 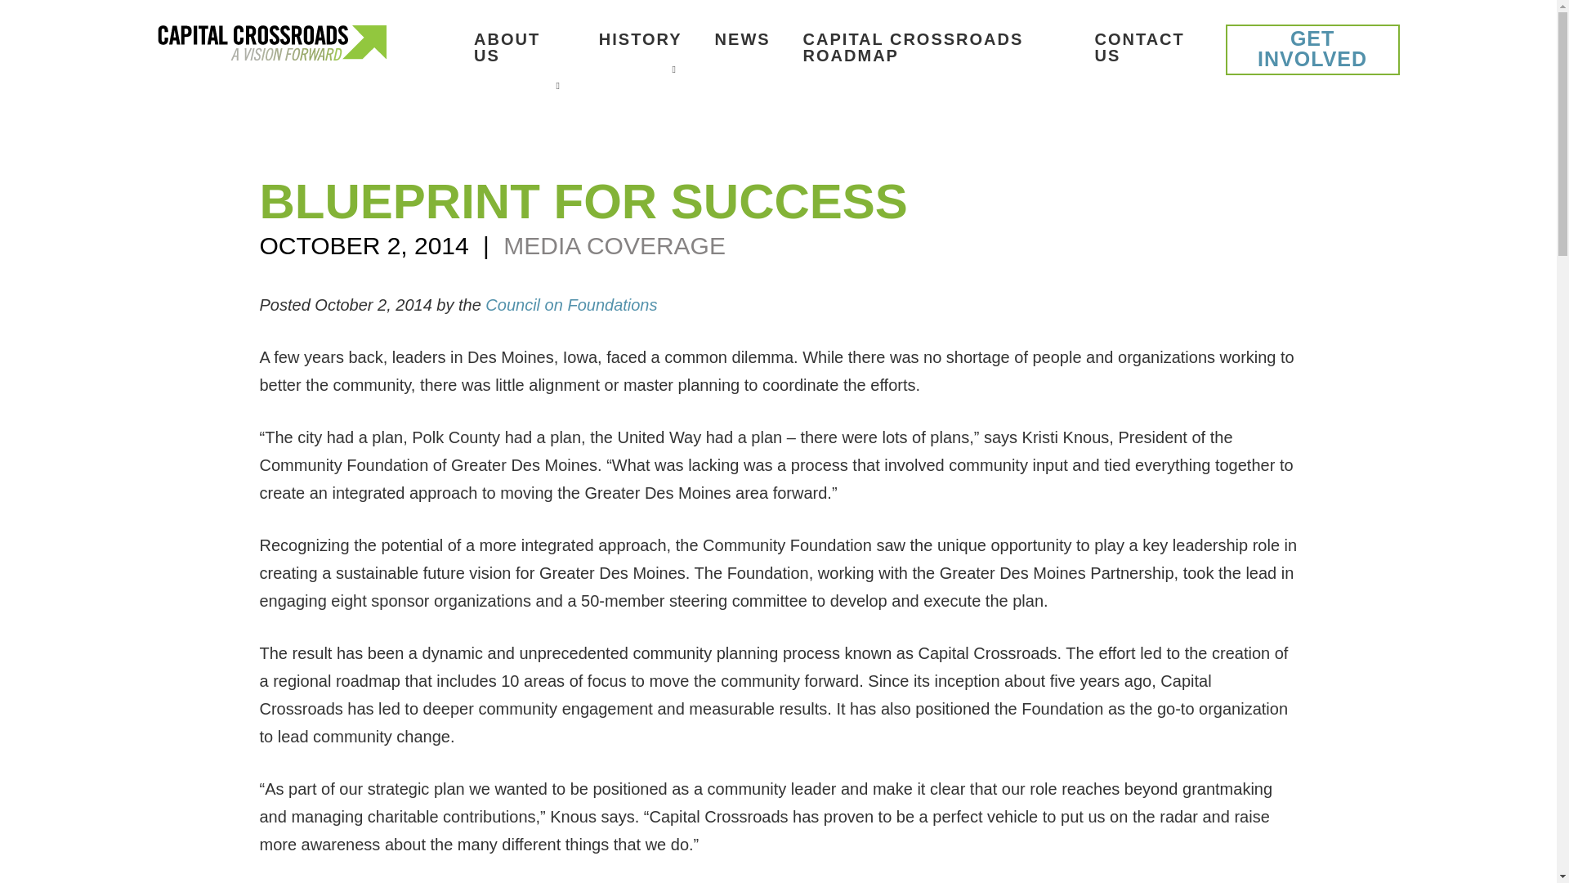 What do you see at coordinates (641, 39) in the screenshot?
I see `History` at bounding box center [641, 39].